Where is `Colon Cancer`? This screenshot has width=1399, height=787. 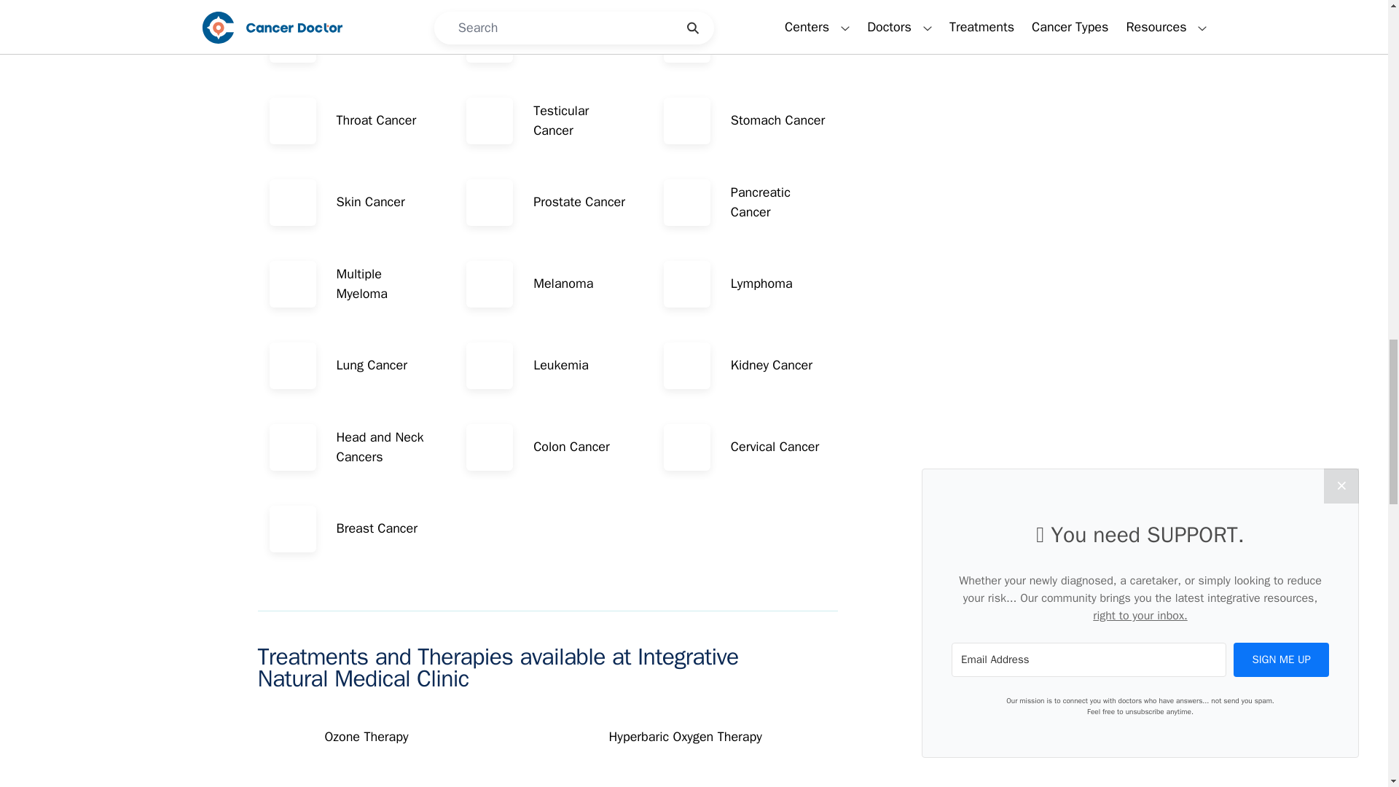 Colon Cancer is located at coordinates (546, 447).